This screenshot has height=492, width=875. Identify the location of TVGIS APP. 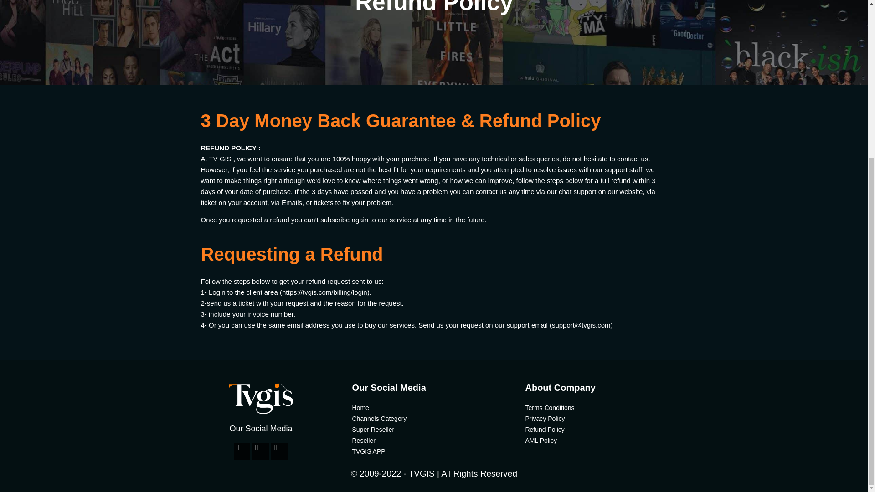
(434, 451).